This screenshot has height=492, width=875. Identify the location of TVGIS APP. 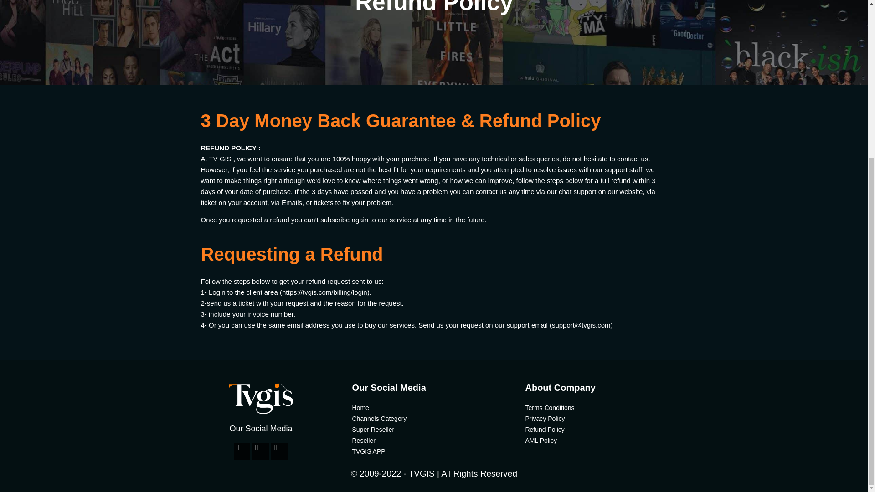
(434, 451).